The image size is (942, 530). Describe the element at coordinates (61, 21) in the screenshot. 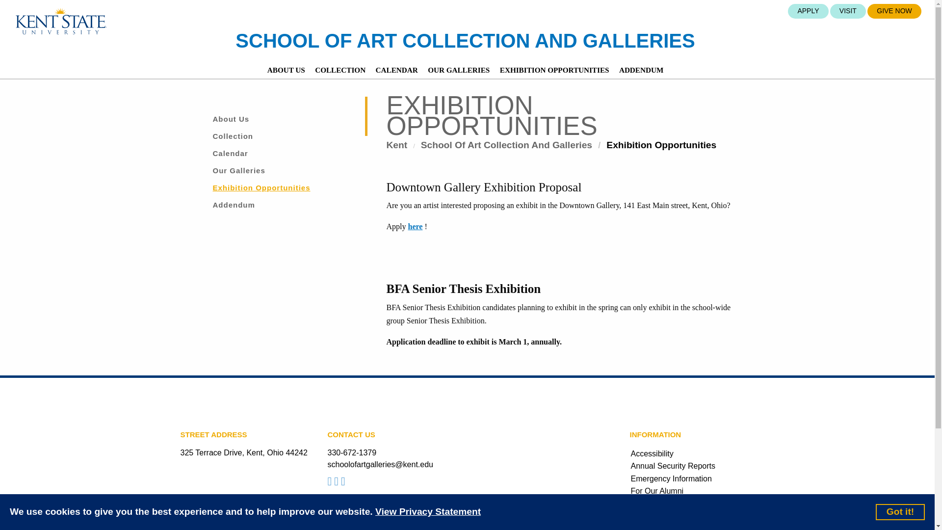

I see `Kent State Unviersity logo` at that location.